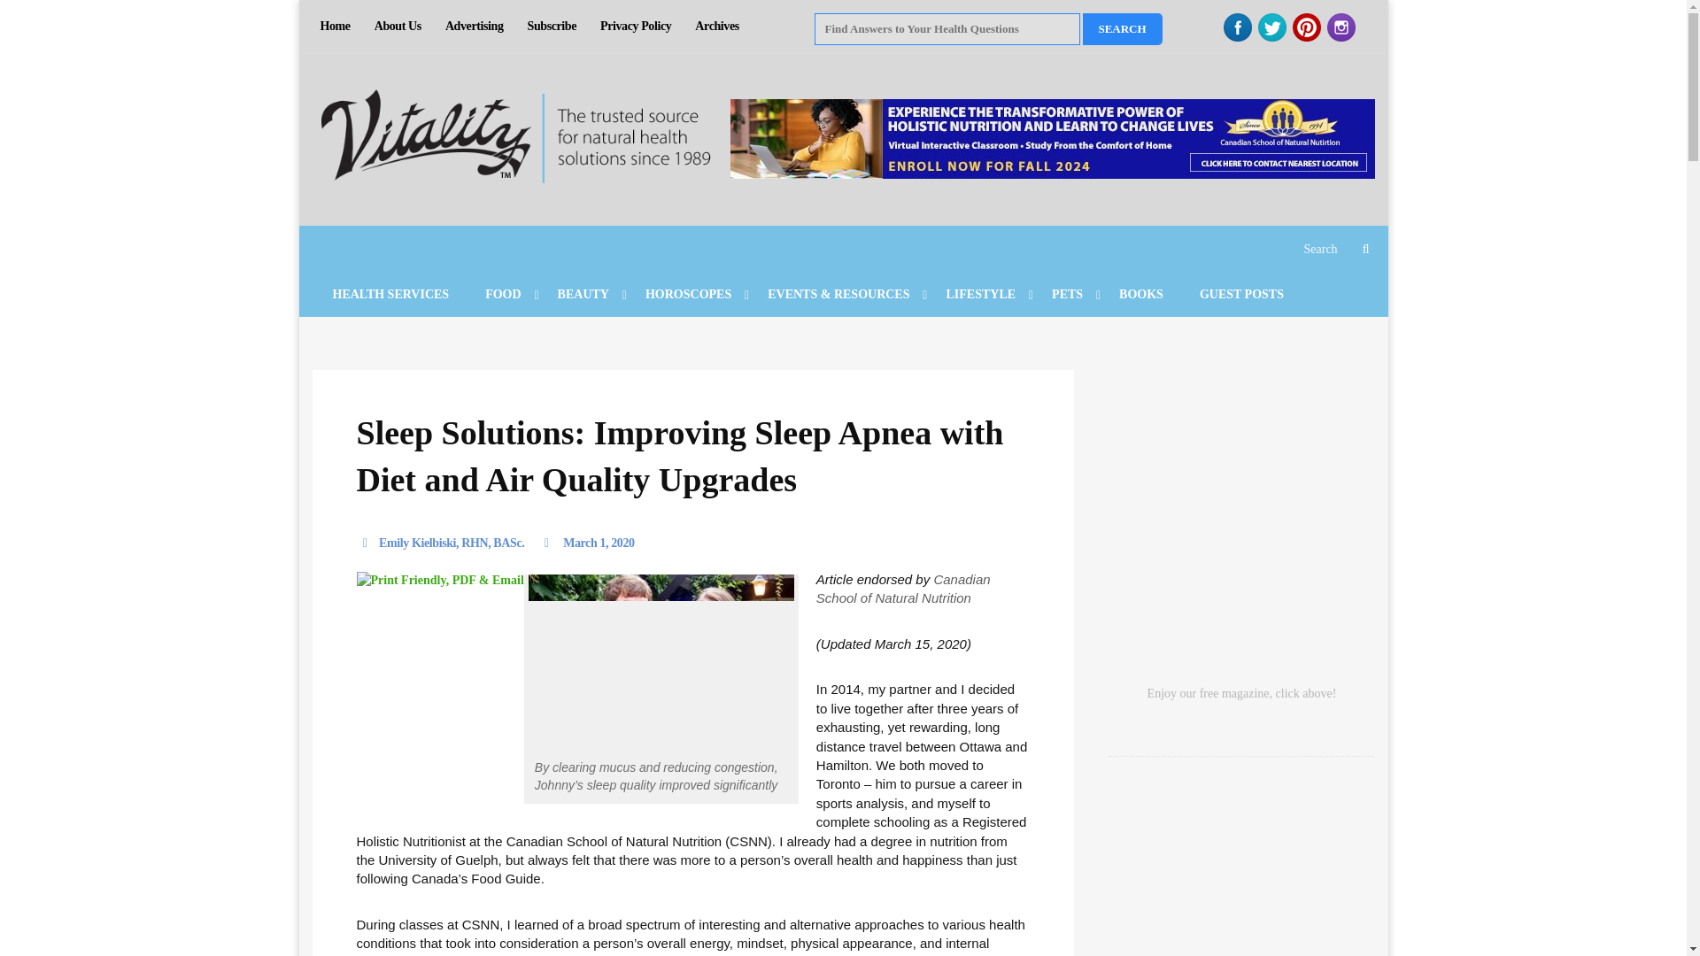 The image size is (1700, 956). I want to click on Archives, so click(721, 27).